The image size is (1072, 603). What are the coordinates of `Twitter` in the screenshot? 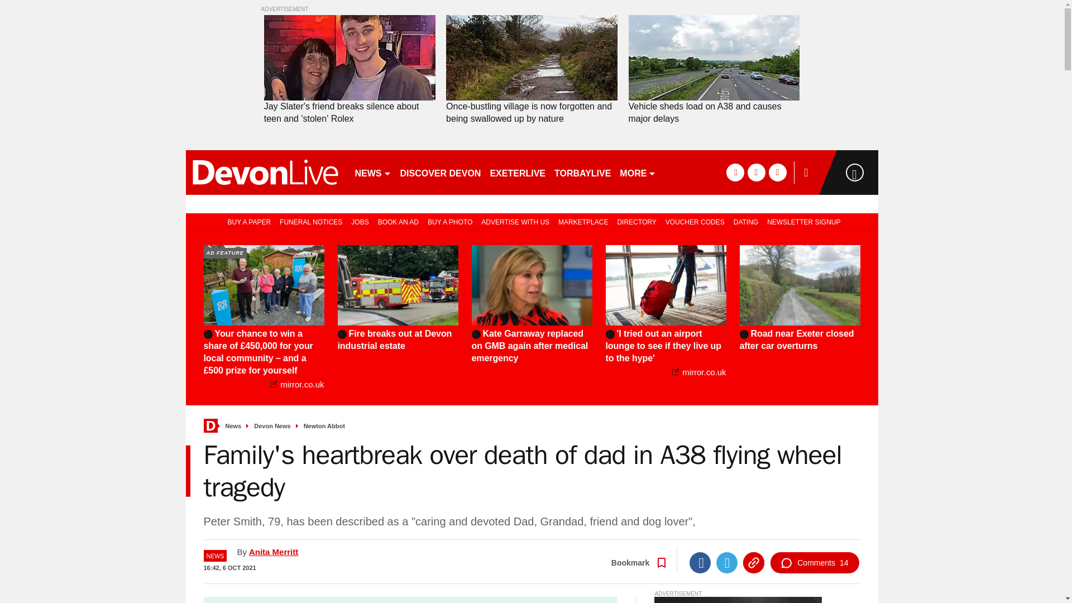 It's located at (726, 563).